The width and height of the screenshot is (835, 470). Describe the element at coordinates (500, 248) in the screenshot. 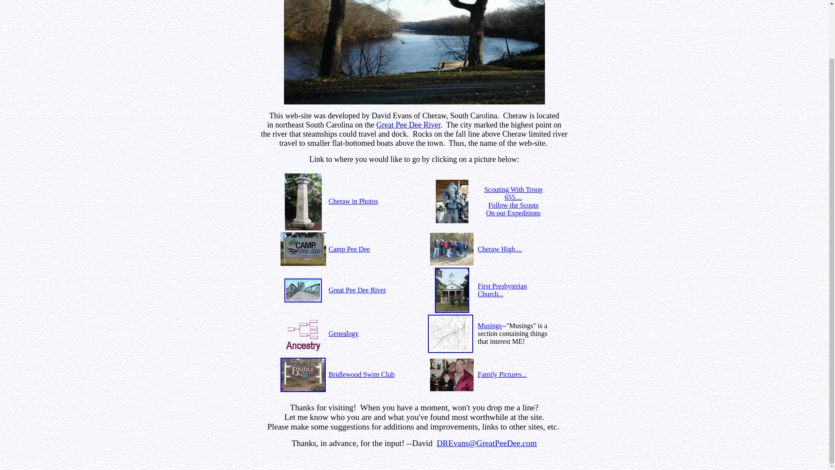

I see `Cheraw High....` at that location.